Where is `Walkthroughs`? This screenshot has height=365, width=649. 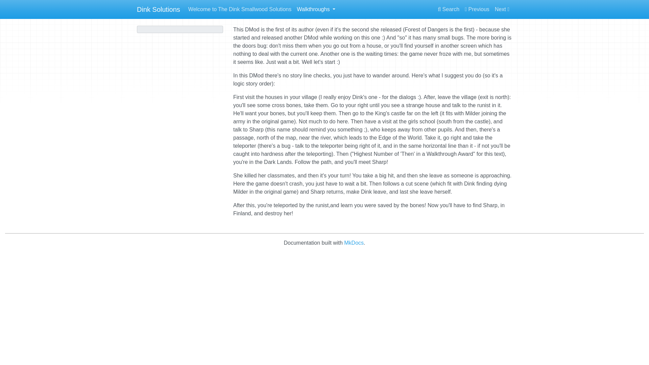
Walkthroughs is located at coordinates (316, 9).